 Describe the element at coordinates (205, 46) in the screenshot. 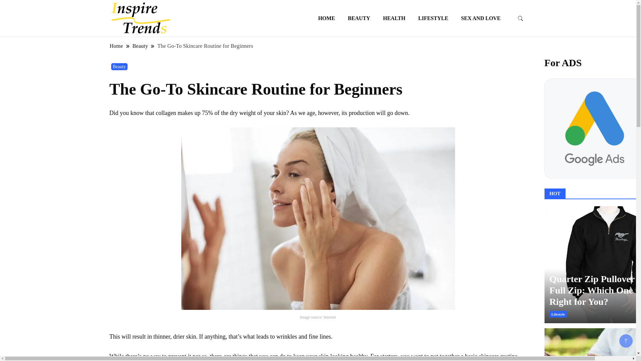

I see `The Go-To Skincare Routine for Beginners` at that location.